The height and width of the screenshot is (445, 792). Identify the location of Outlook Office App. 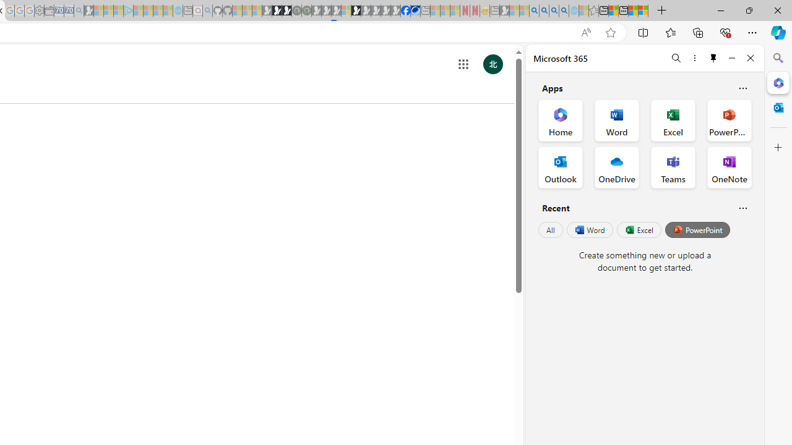
(561, 167).